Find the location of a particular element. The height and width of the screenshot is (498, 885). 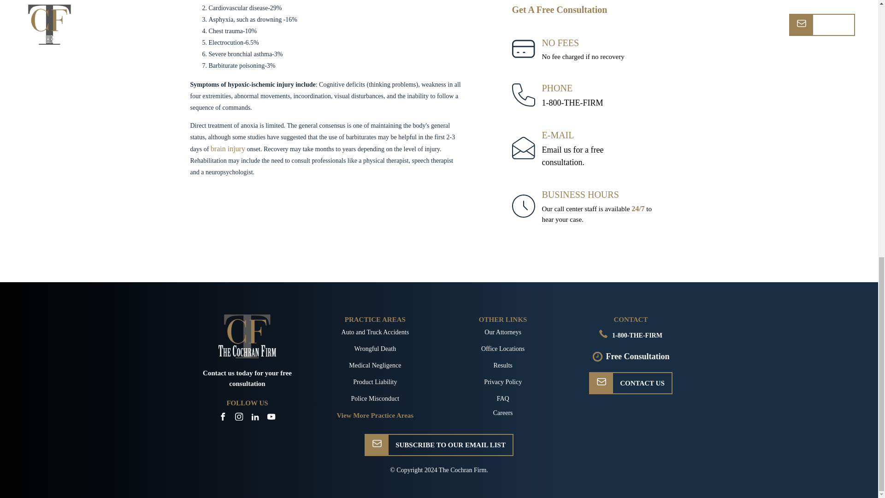

1-800-THE-FIRM is located at coordinates (228, 148).